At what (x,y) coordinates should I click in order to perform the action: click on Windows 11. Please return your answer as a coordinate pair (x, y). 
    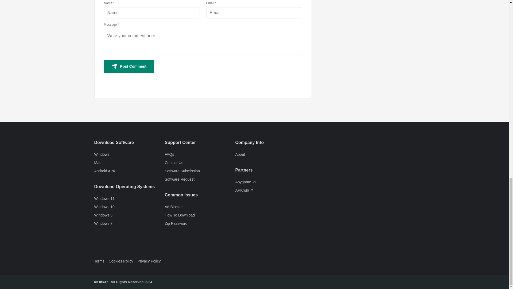
    Looking at the image, I should click on (129, 199).